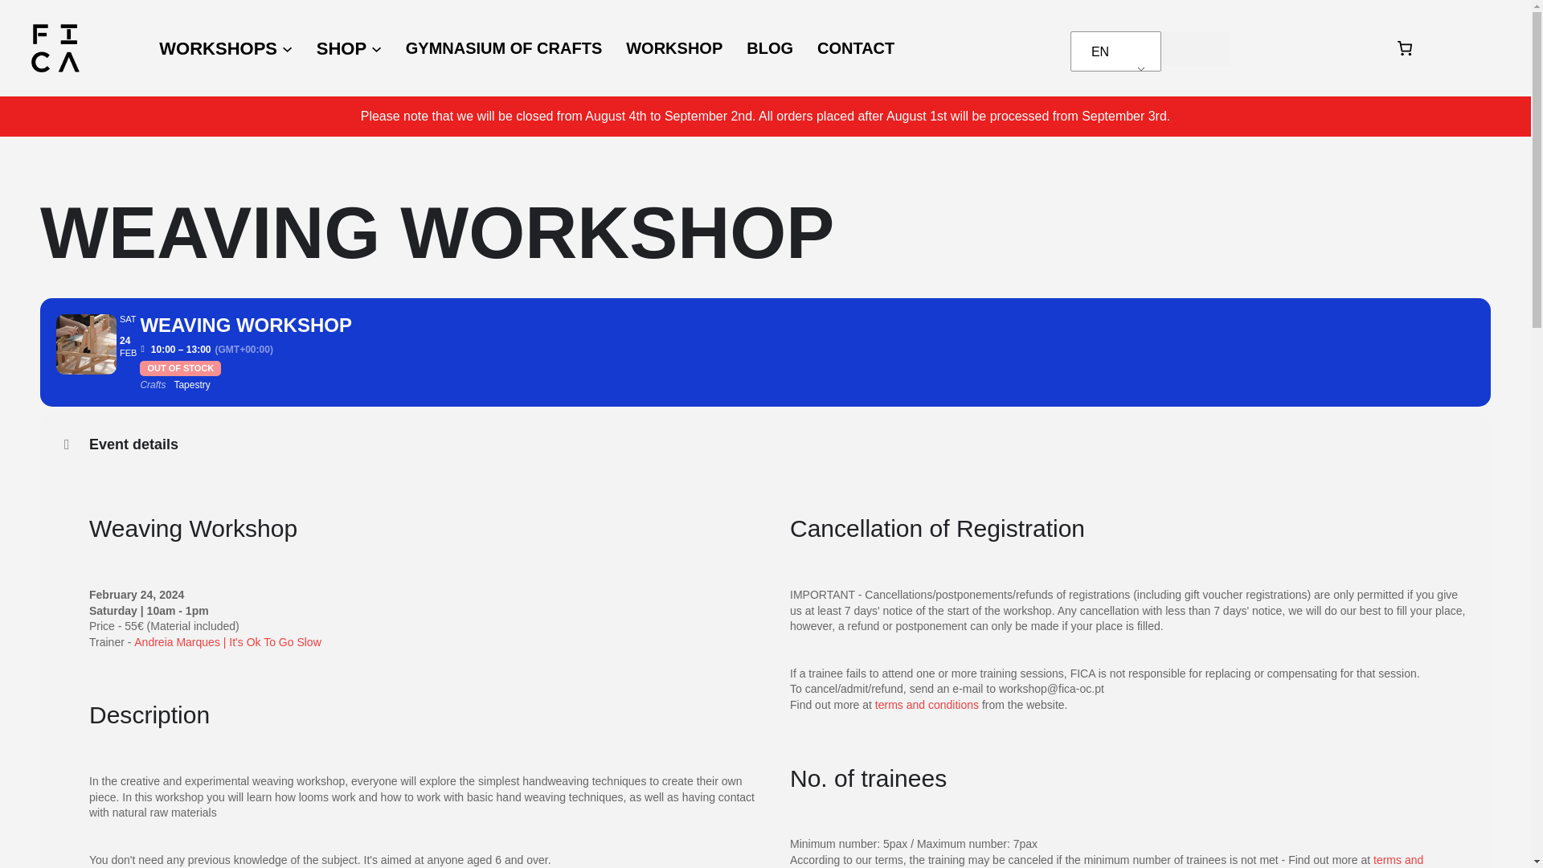  What do you see at coordinates (673, 48) in the screenshot?
I see `WORKSHOP` at bounding box center [673, 48].